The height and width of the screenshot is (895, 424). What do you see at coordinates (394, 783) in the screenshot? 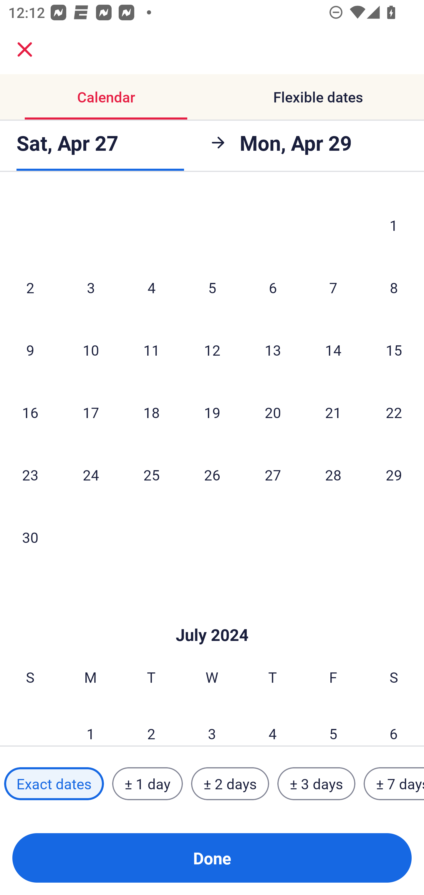
I see `± 7 days` at bounding box center [394, 783].